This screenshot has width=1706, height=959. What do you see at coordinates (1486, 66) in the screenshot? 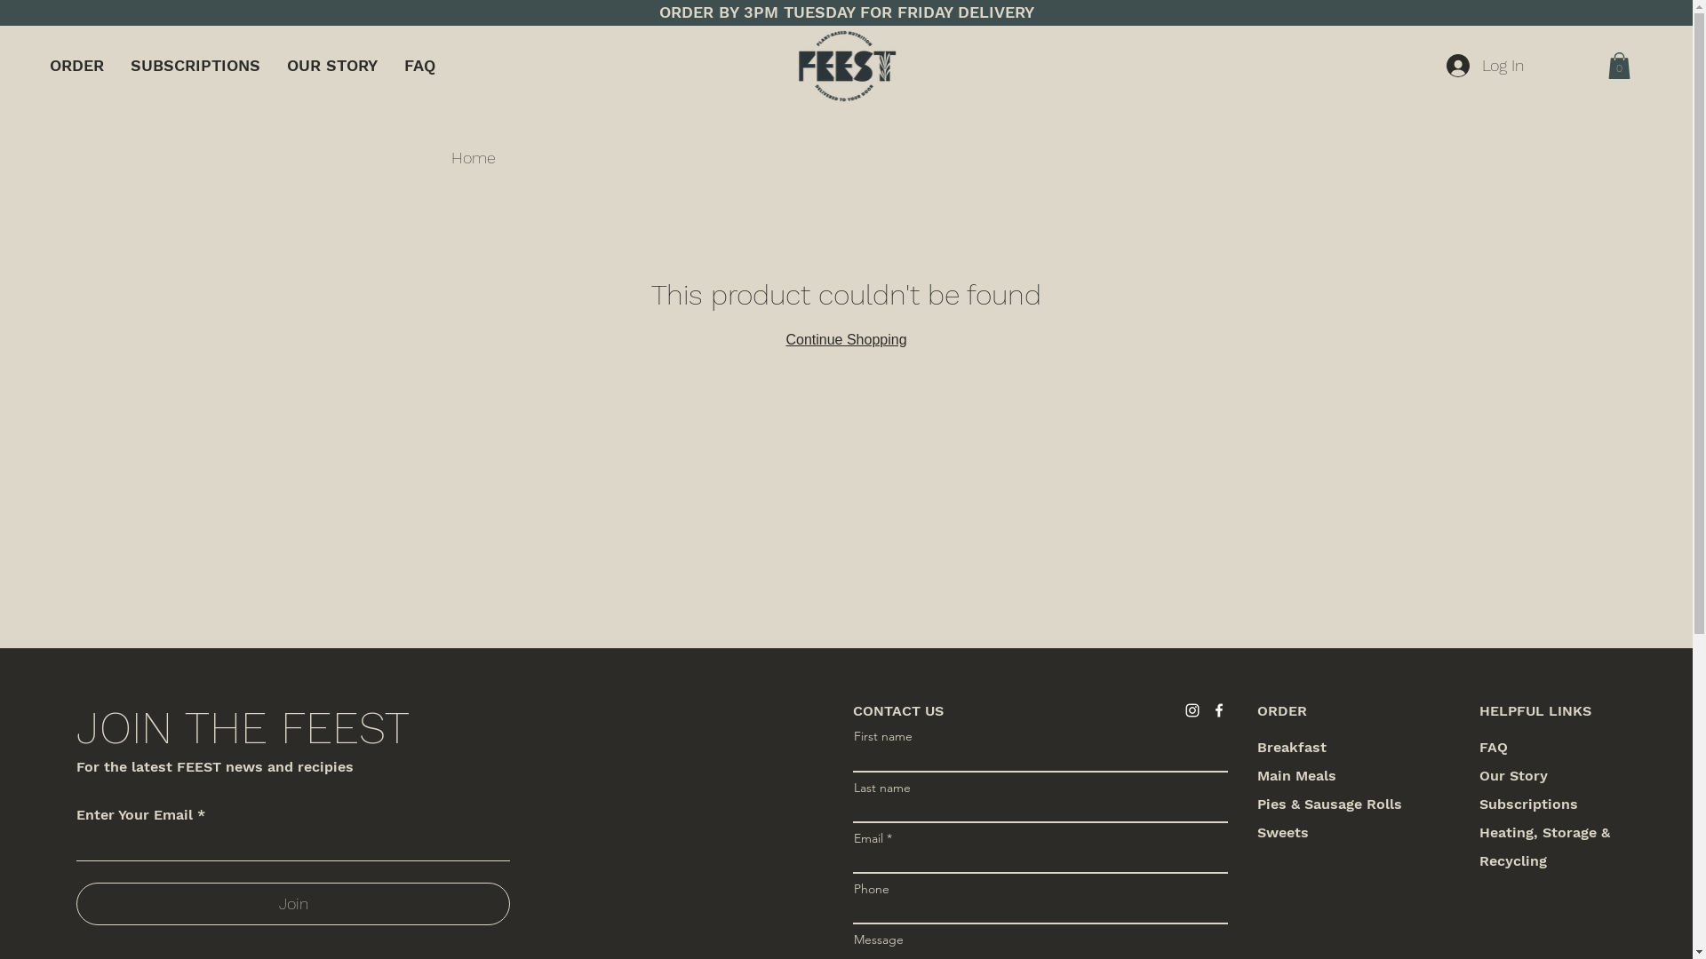
I see `Log In` at bounding box center [1486, 66].